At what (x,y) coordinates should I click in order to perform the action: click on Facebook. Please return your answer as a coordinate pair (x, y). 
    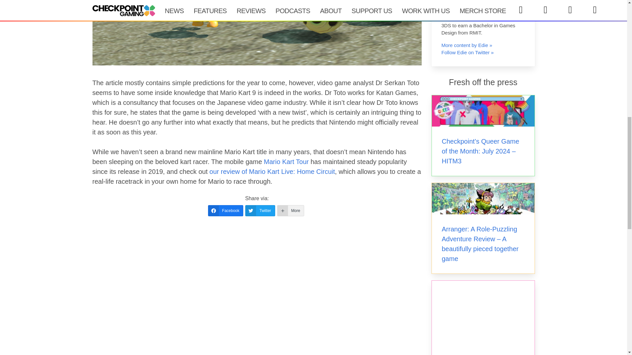
    Looking at the image, I should click on (225, 210).